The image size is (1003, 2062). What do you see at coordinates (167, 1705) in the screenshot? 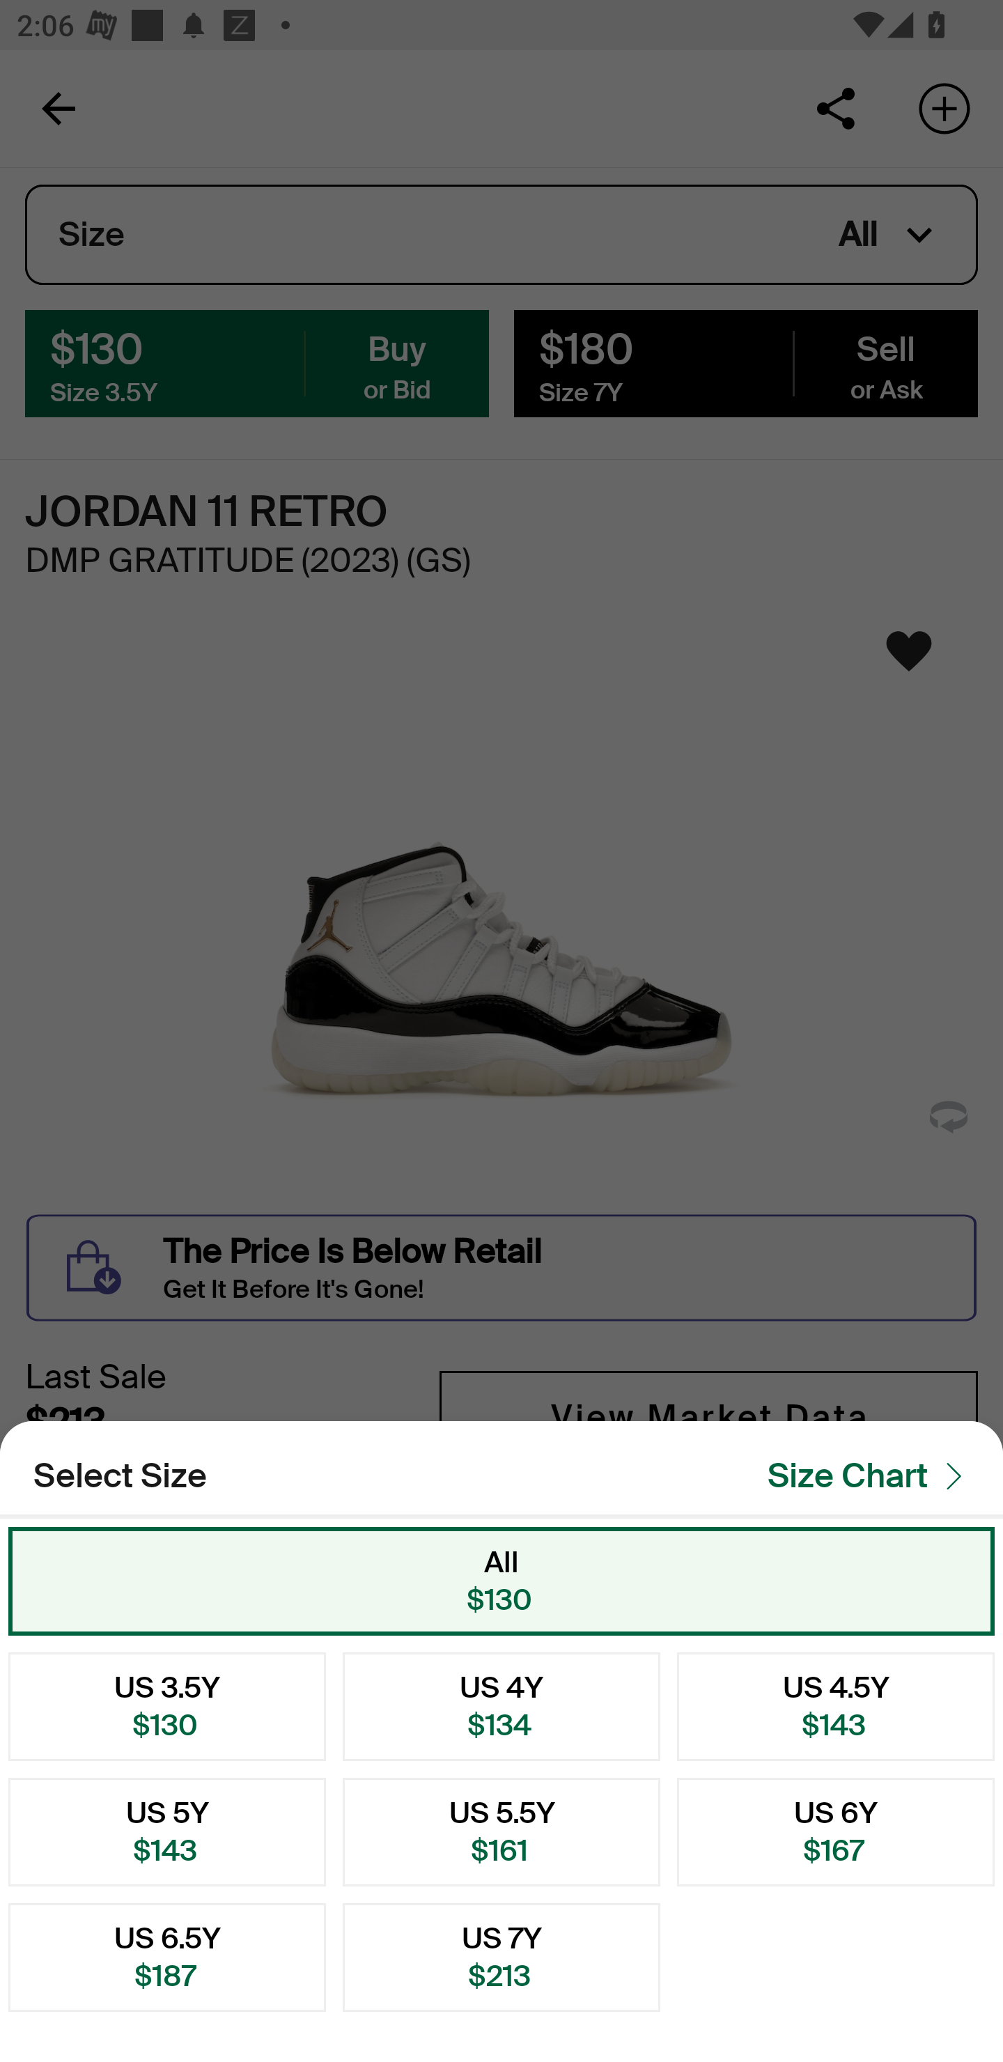
I see `US 3.5Y $130` at bounding box center [167, 1705].